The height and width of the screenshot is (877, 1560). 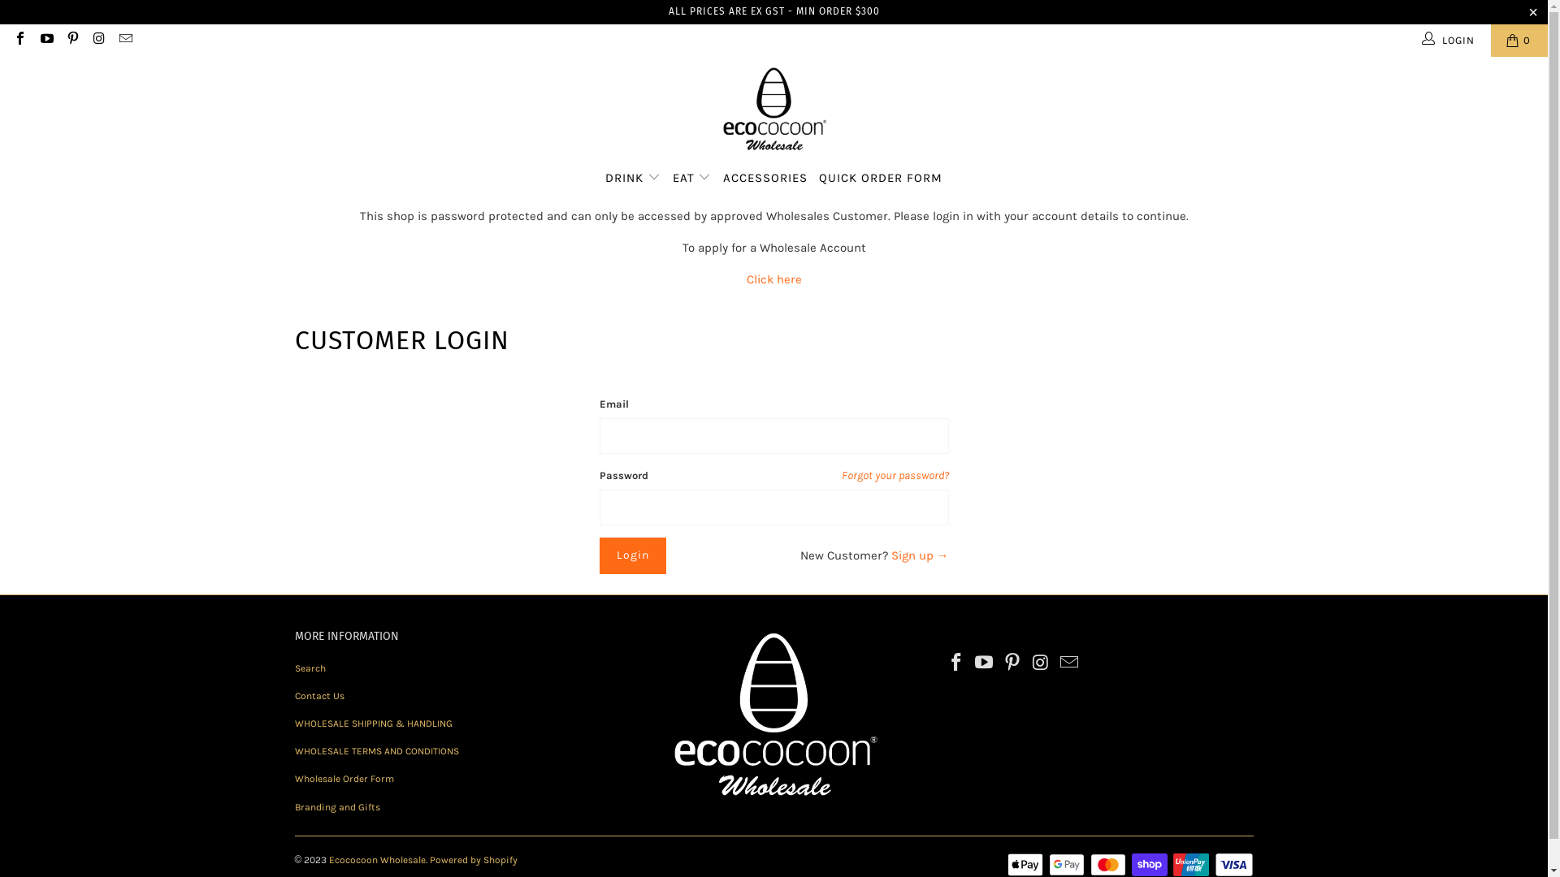 What do you see at coordinates (881, 179) in the screenshot?
I see `QUICK ORDER FORM` at bounding box center [881, 179].